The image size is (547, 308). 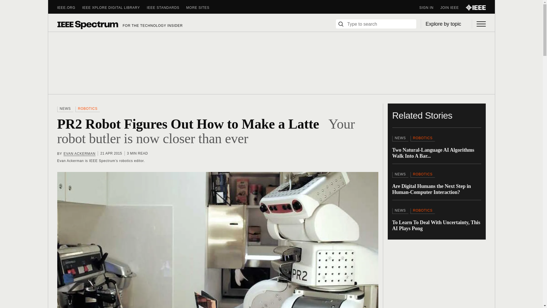 What do you see at coordinates (70, 7) in the screenshot?
I see `IEEE.ORG` at bounding box center [70, 7].